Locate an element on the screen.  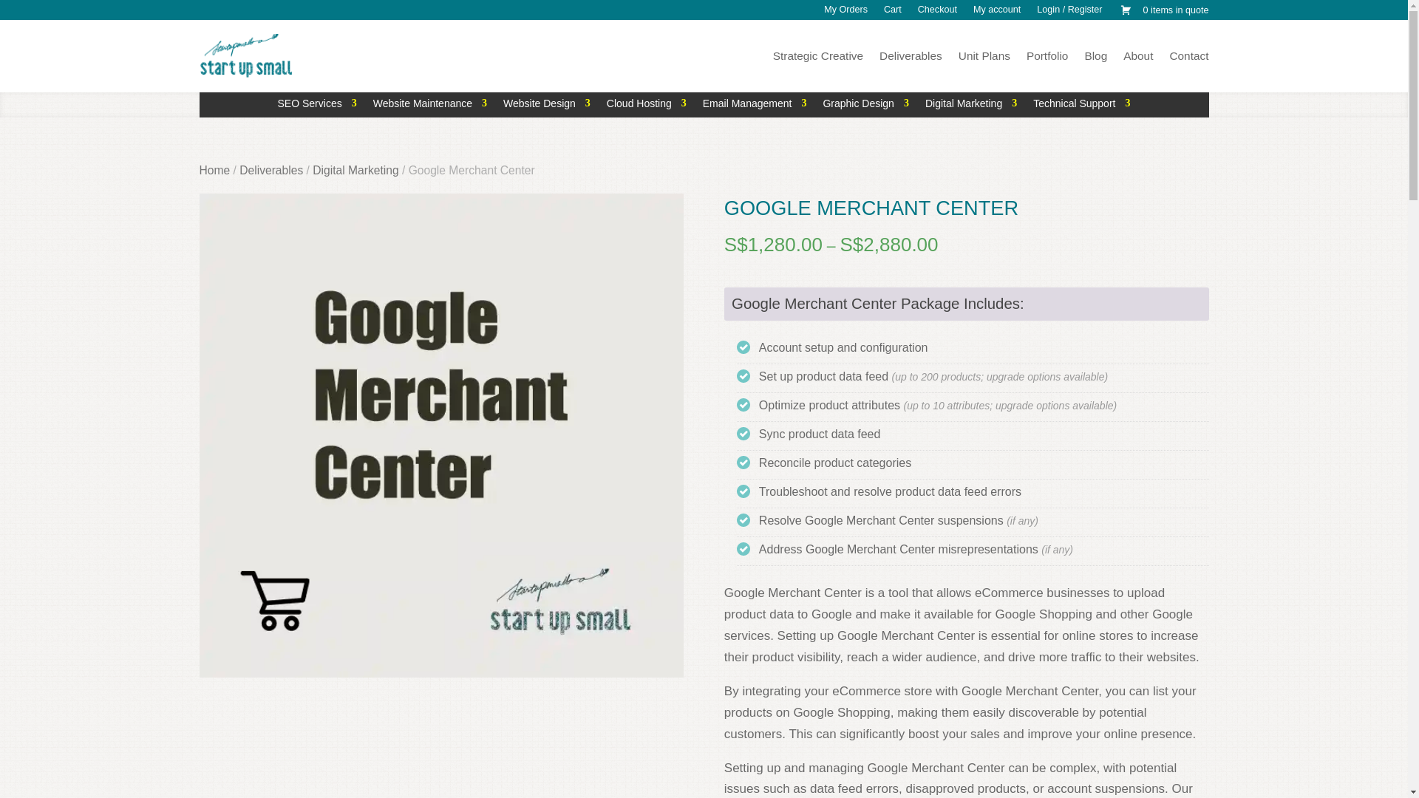
Blog is located at coordinates (1095, 59).